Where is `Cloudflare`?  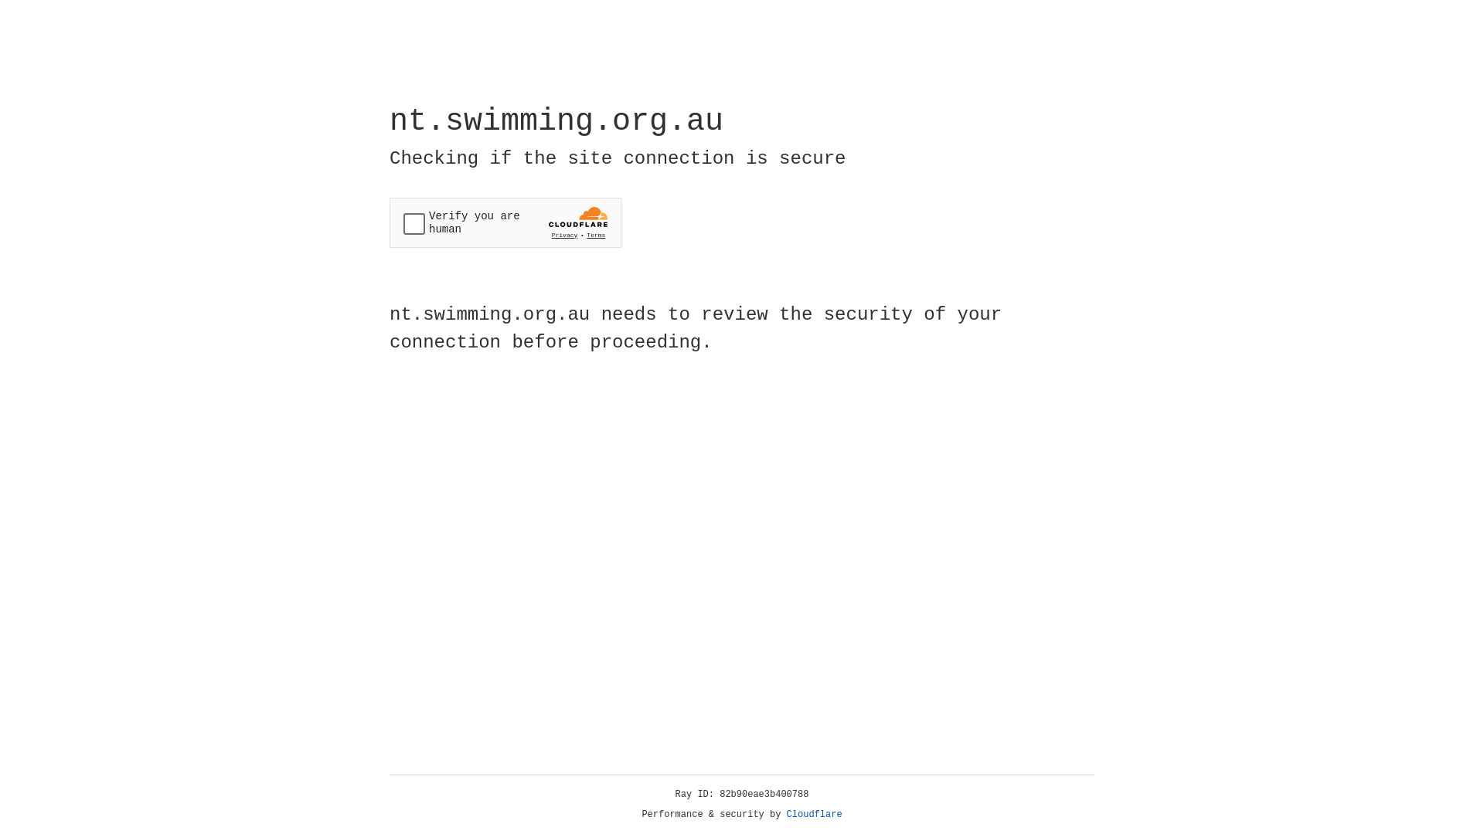
Cloudflare is located at coordinates (815, 815).